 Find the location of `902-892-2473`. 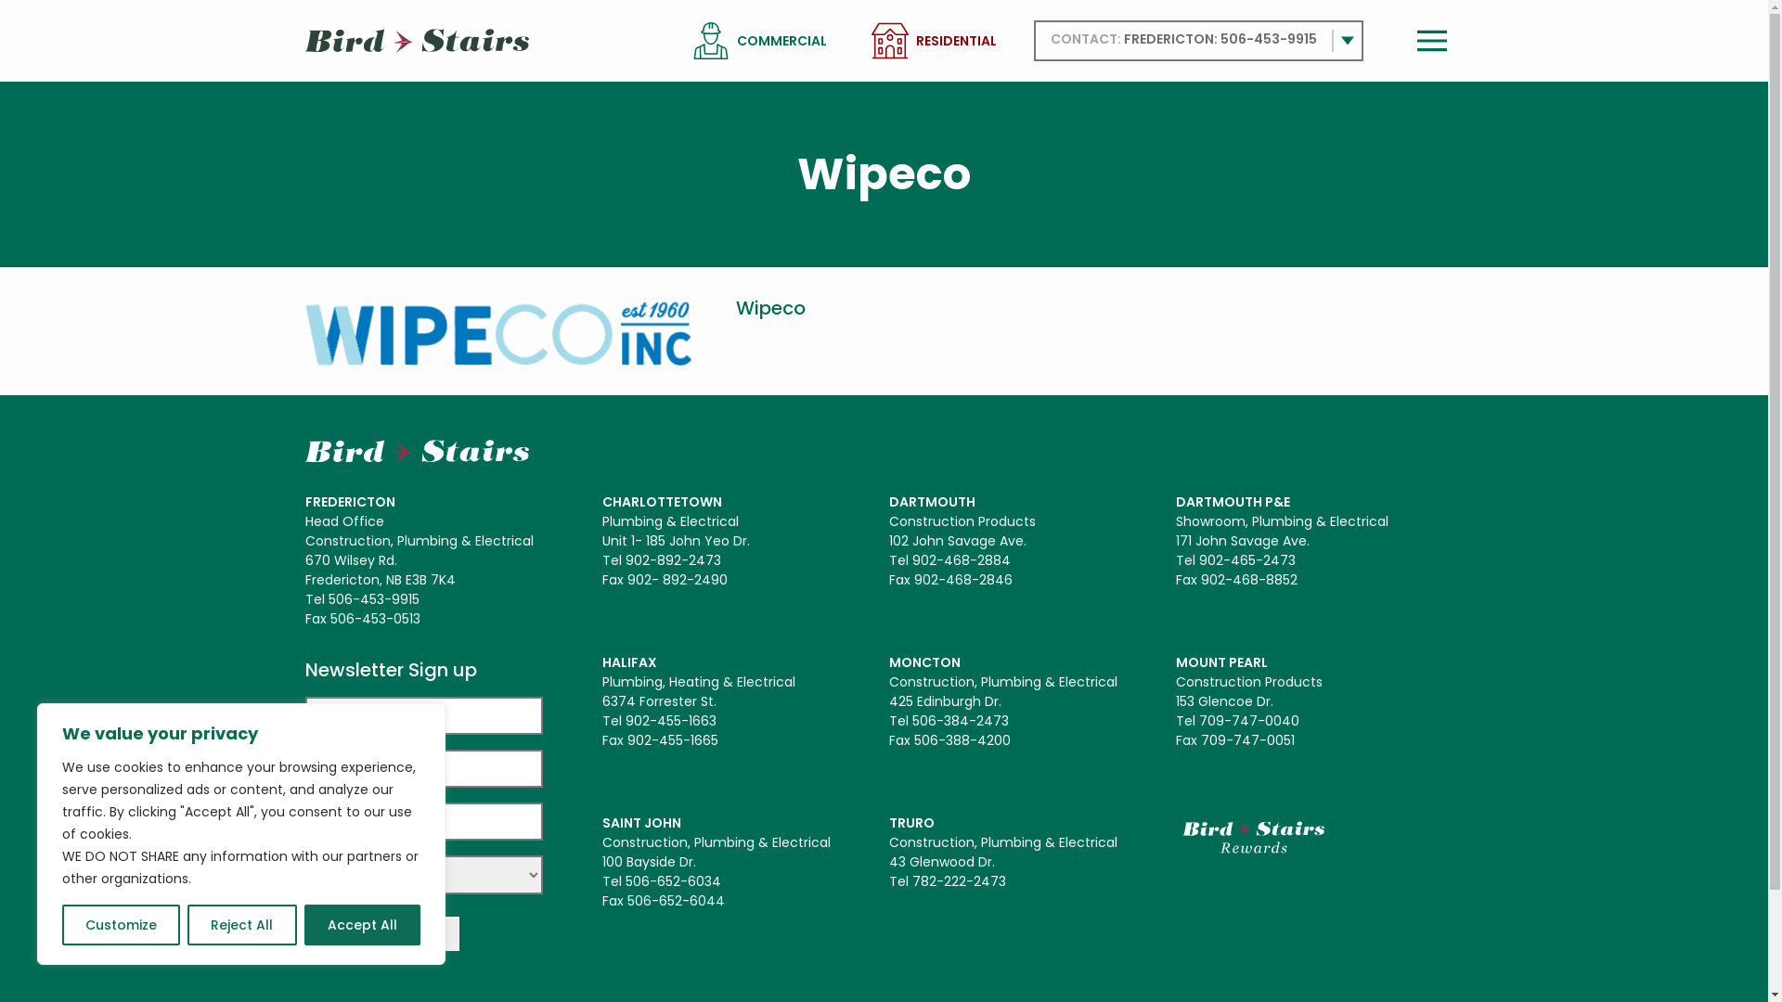

902-892-2473 is located at coordinates (674, 560).